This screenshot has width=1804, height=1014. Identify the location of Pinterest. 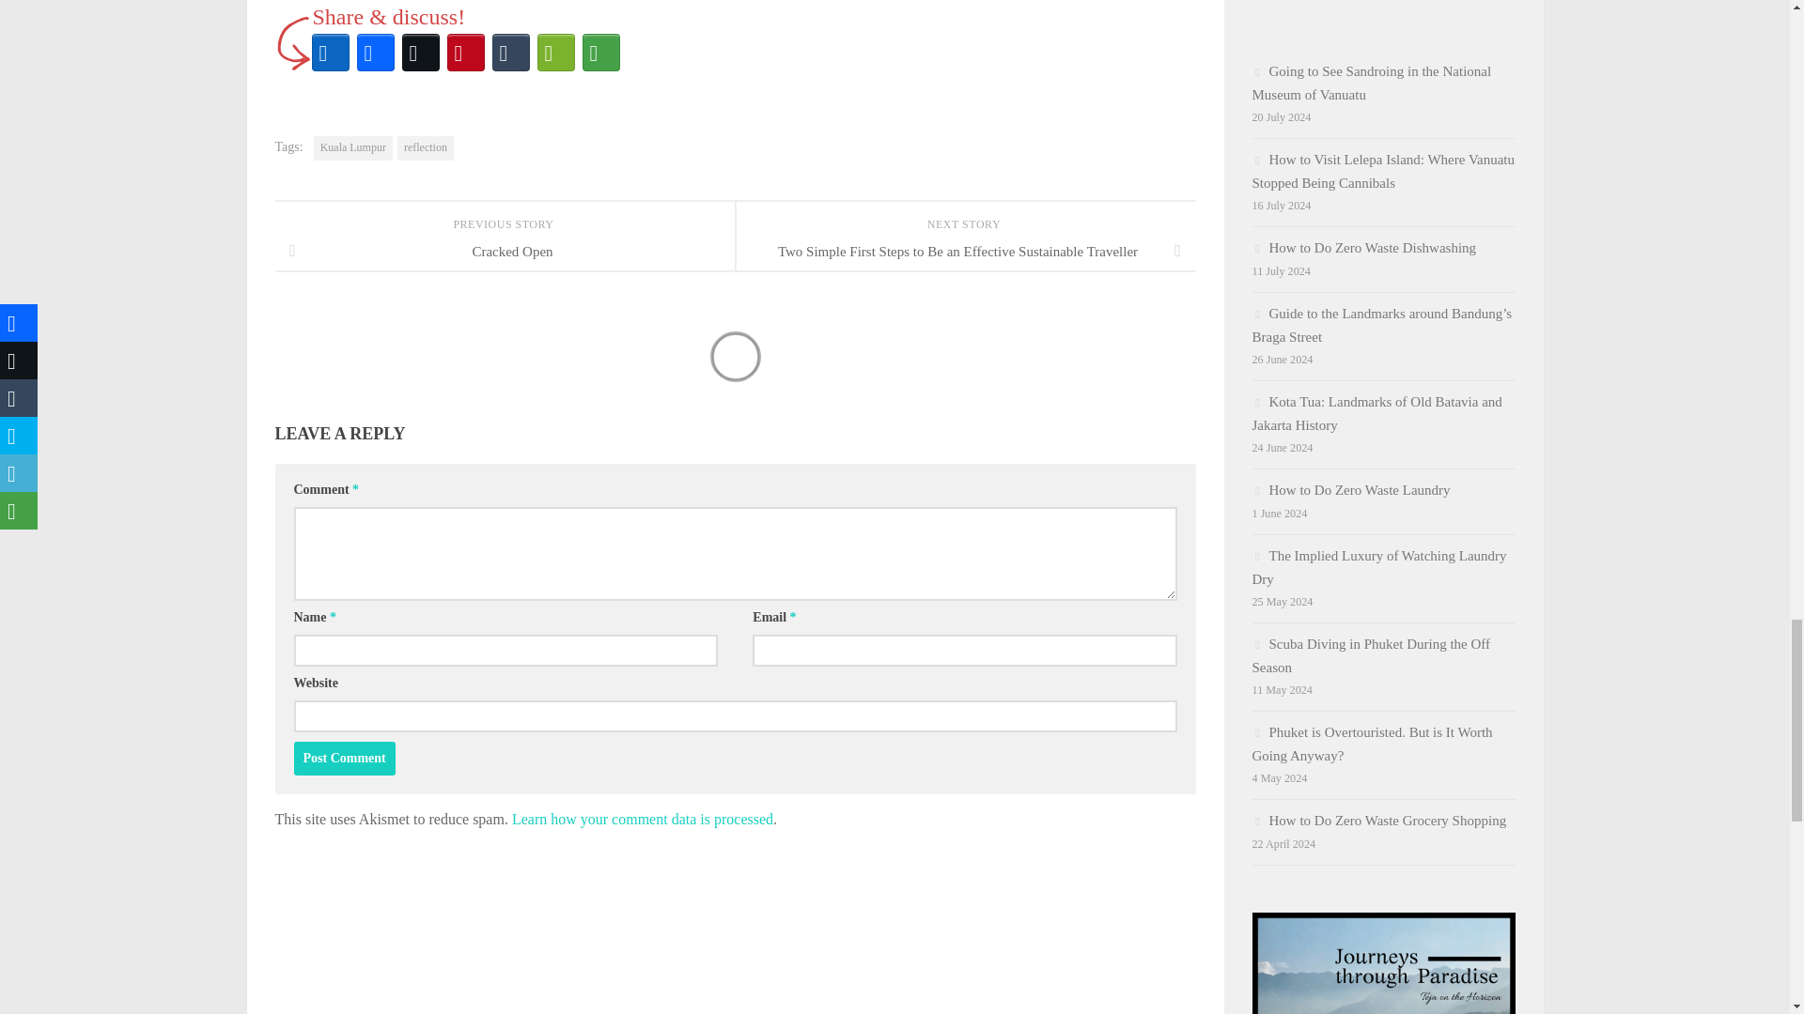
(466, 53).